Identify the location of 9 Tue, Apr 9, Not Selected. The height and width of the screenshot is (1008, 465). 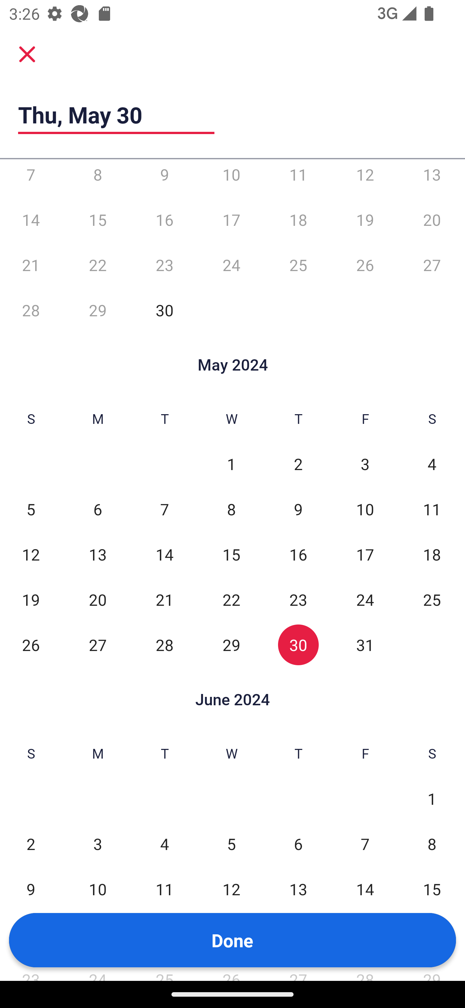
(165, 178).